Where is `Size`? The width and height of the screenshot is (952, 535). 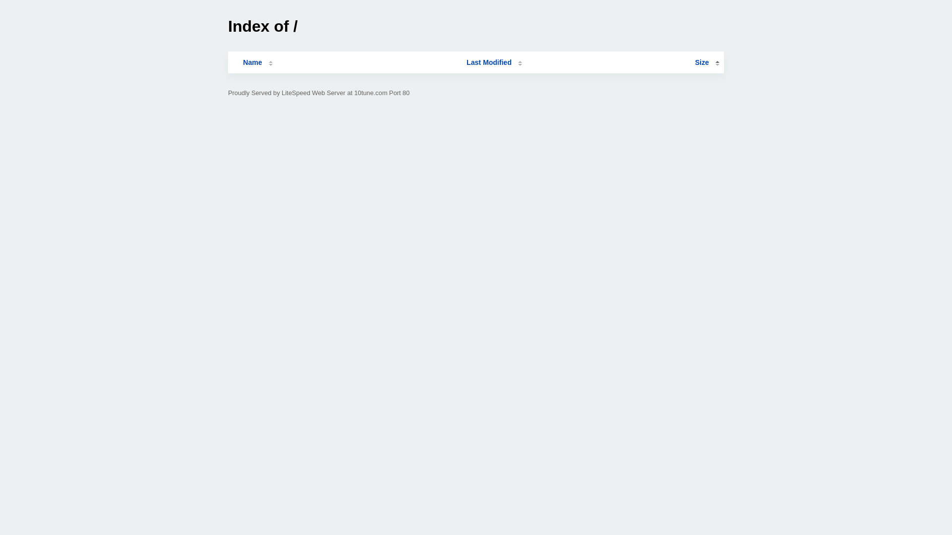 Size is located at coordinates (707, 62).